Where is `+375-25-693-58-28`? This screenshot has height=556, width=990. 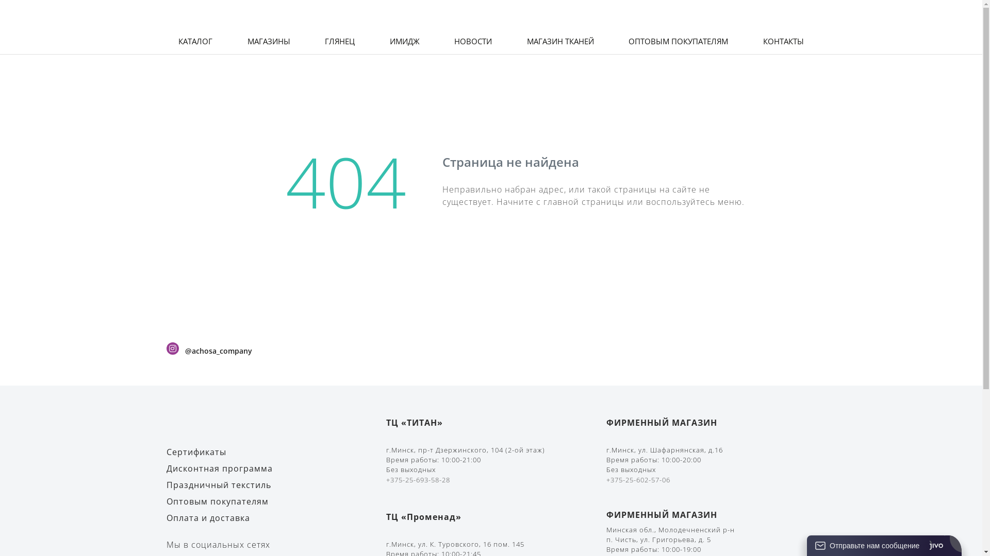 +375-25-693-58-28 is located at coordinates (418, 480).